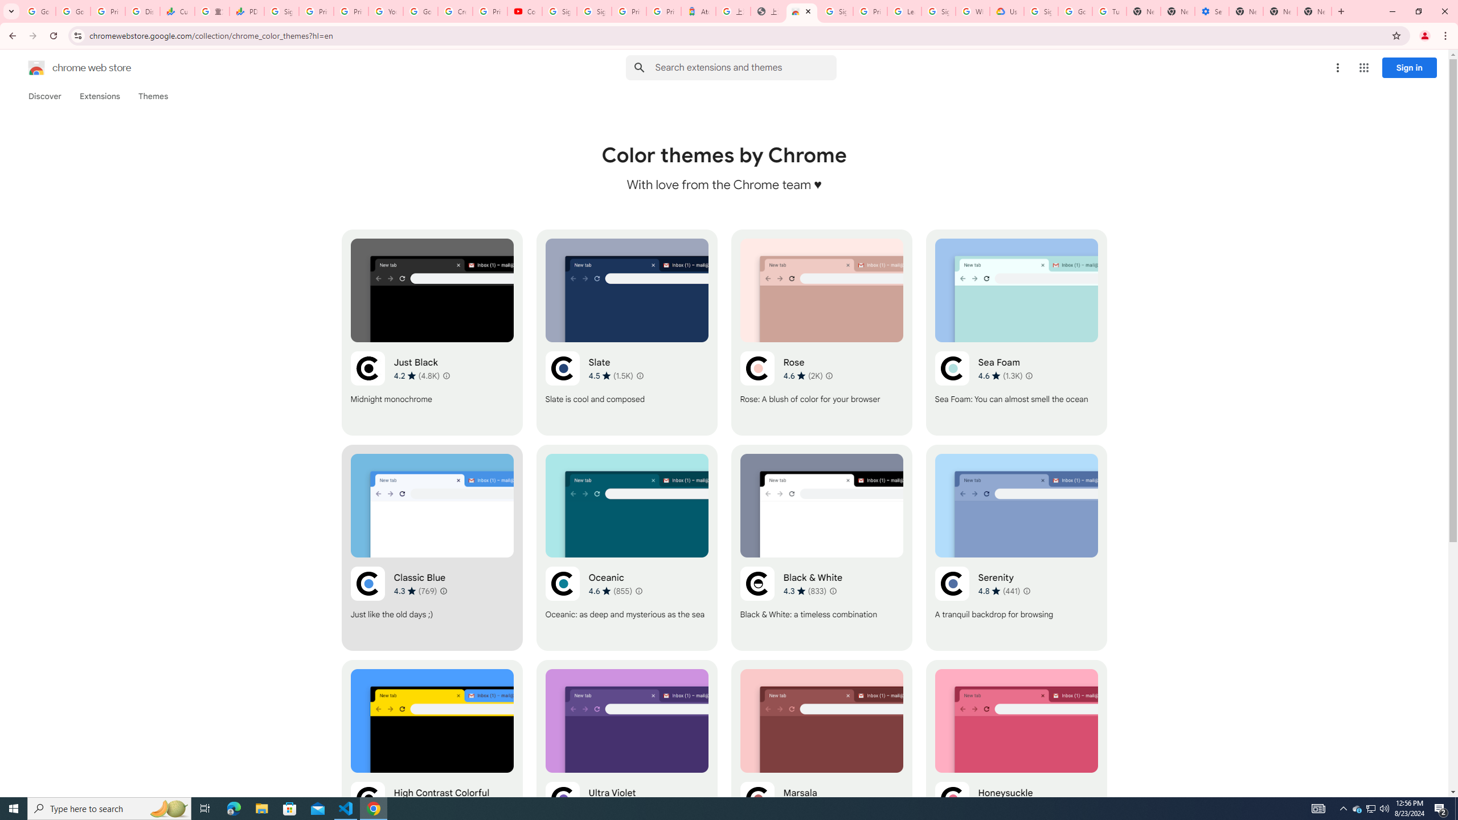 The height and width of the screenshot is (820, 1458). I want to click on Sign in - Google Accounts, so click(1041, 11).